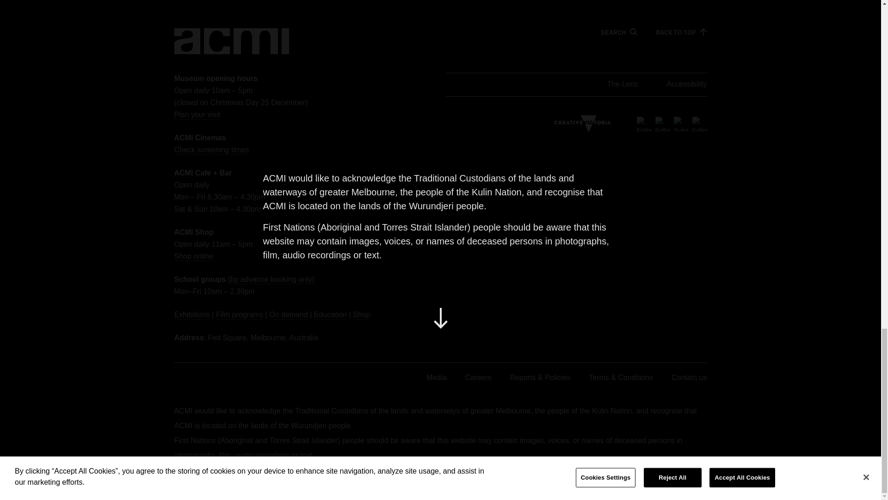  What do you see at coordinates (582, 124) in the screenshot?
I see `View Creative Victoria website` at bounding box center [582, 124].